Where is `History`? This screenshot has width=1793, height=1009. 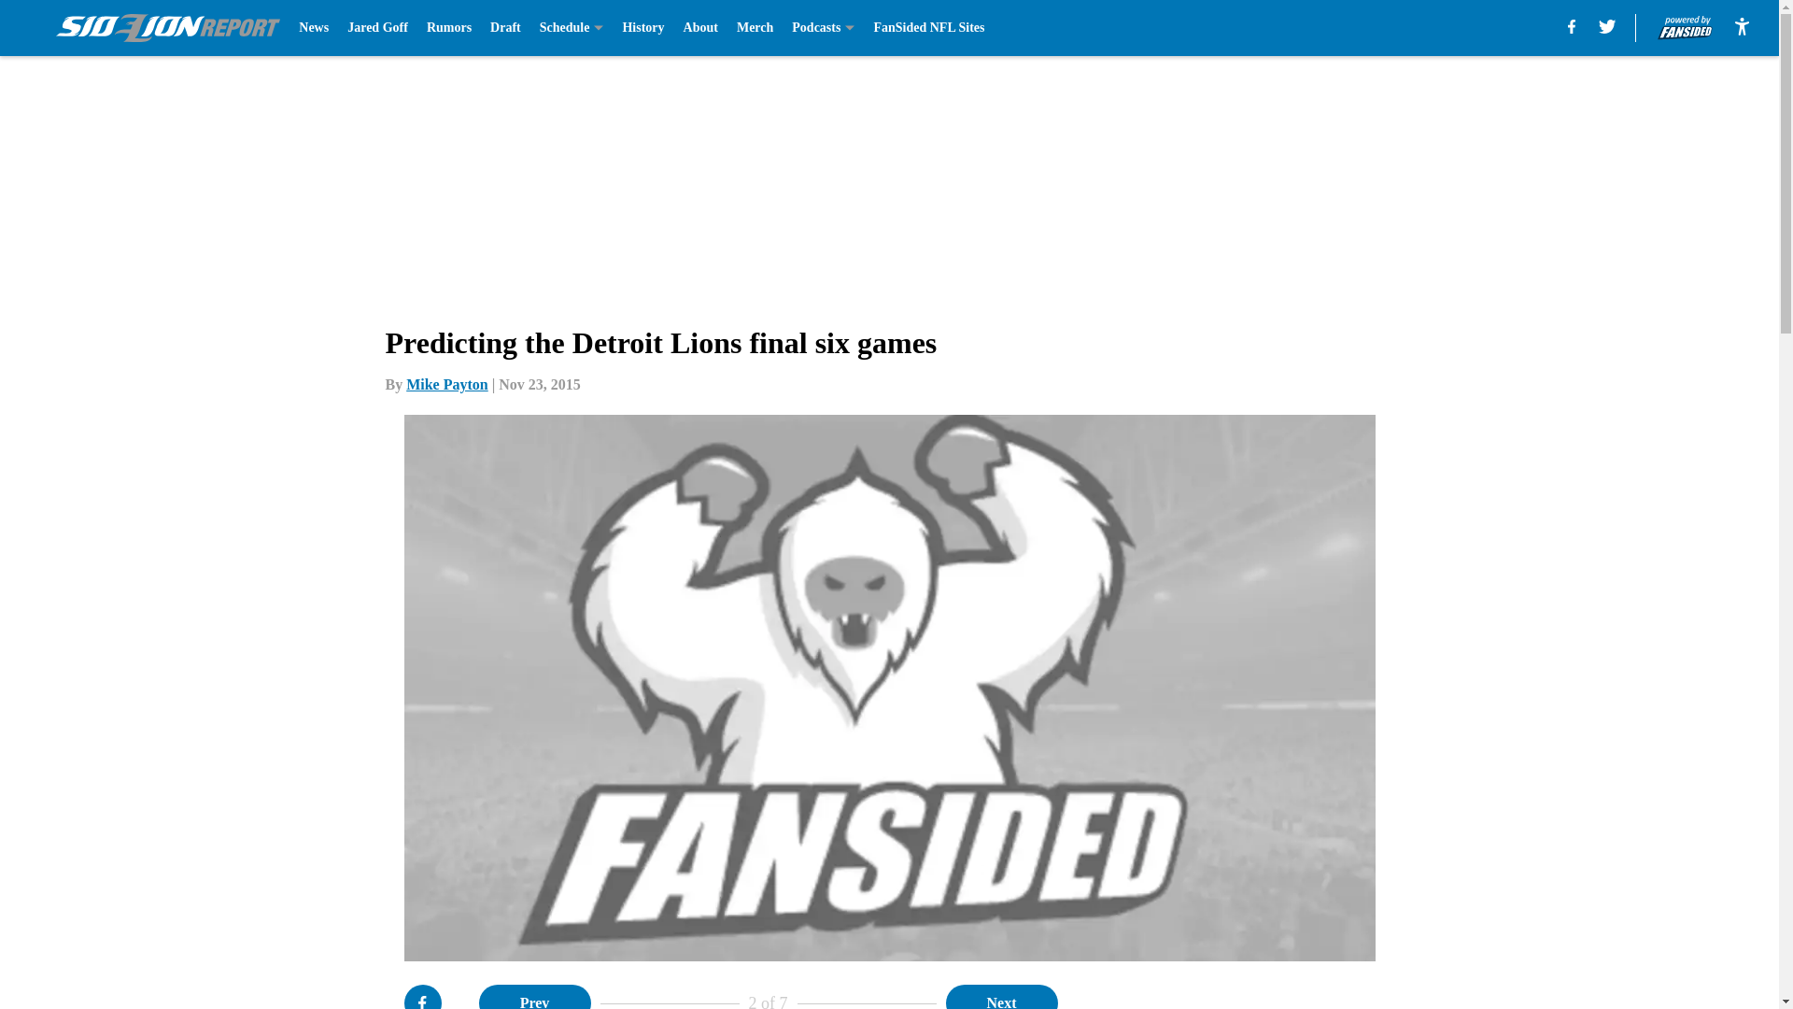 History is located at coordinates (642, 28).